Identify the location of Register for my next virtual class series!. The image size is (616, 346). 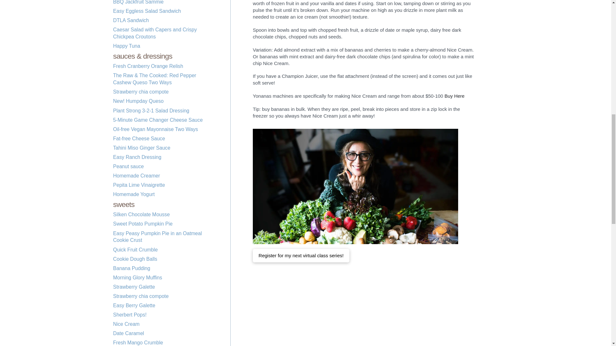
(301, 255).